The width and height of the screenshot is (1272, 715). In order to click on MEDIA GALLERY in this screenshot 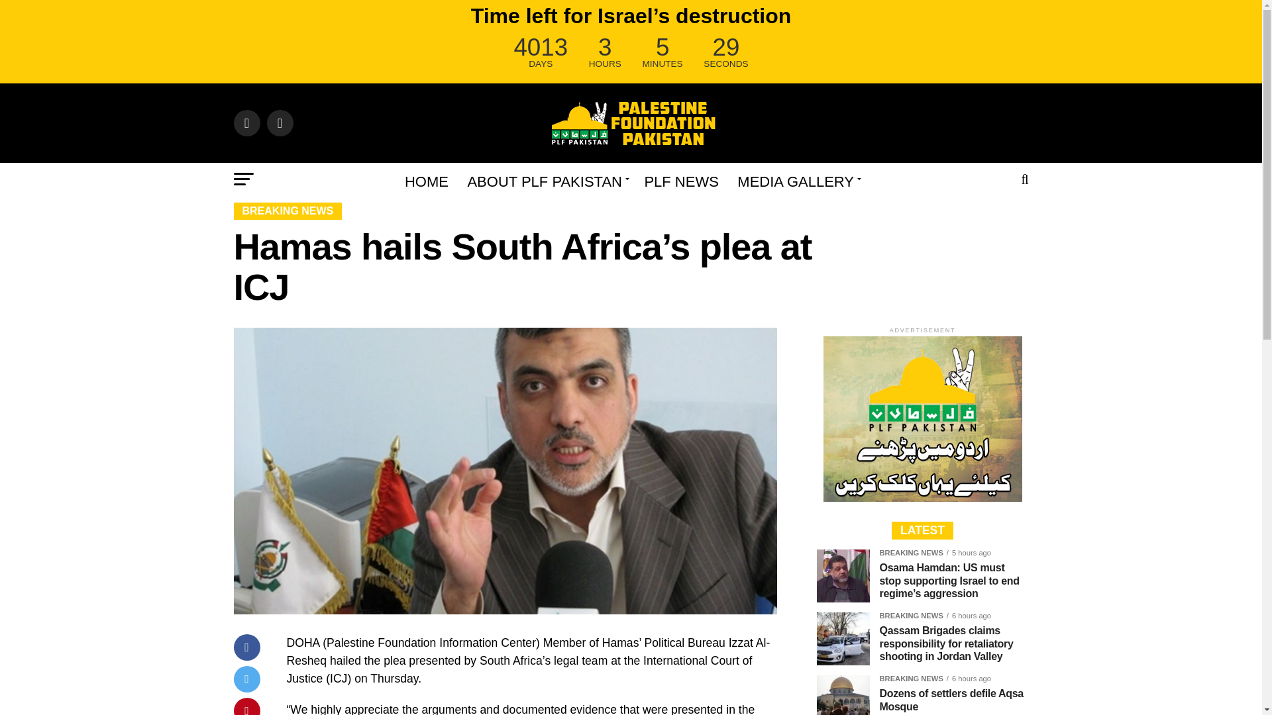, I will do `click(796, 181)`.